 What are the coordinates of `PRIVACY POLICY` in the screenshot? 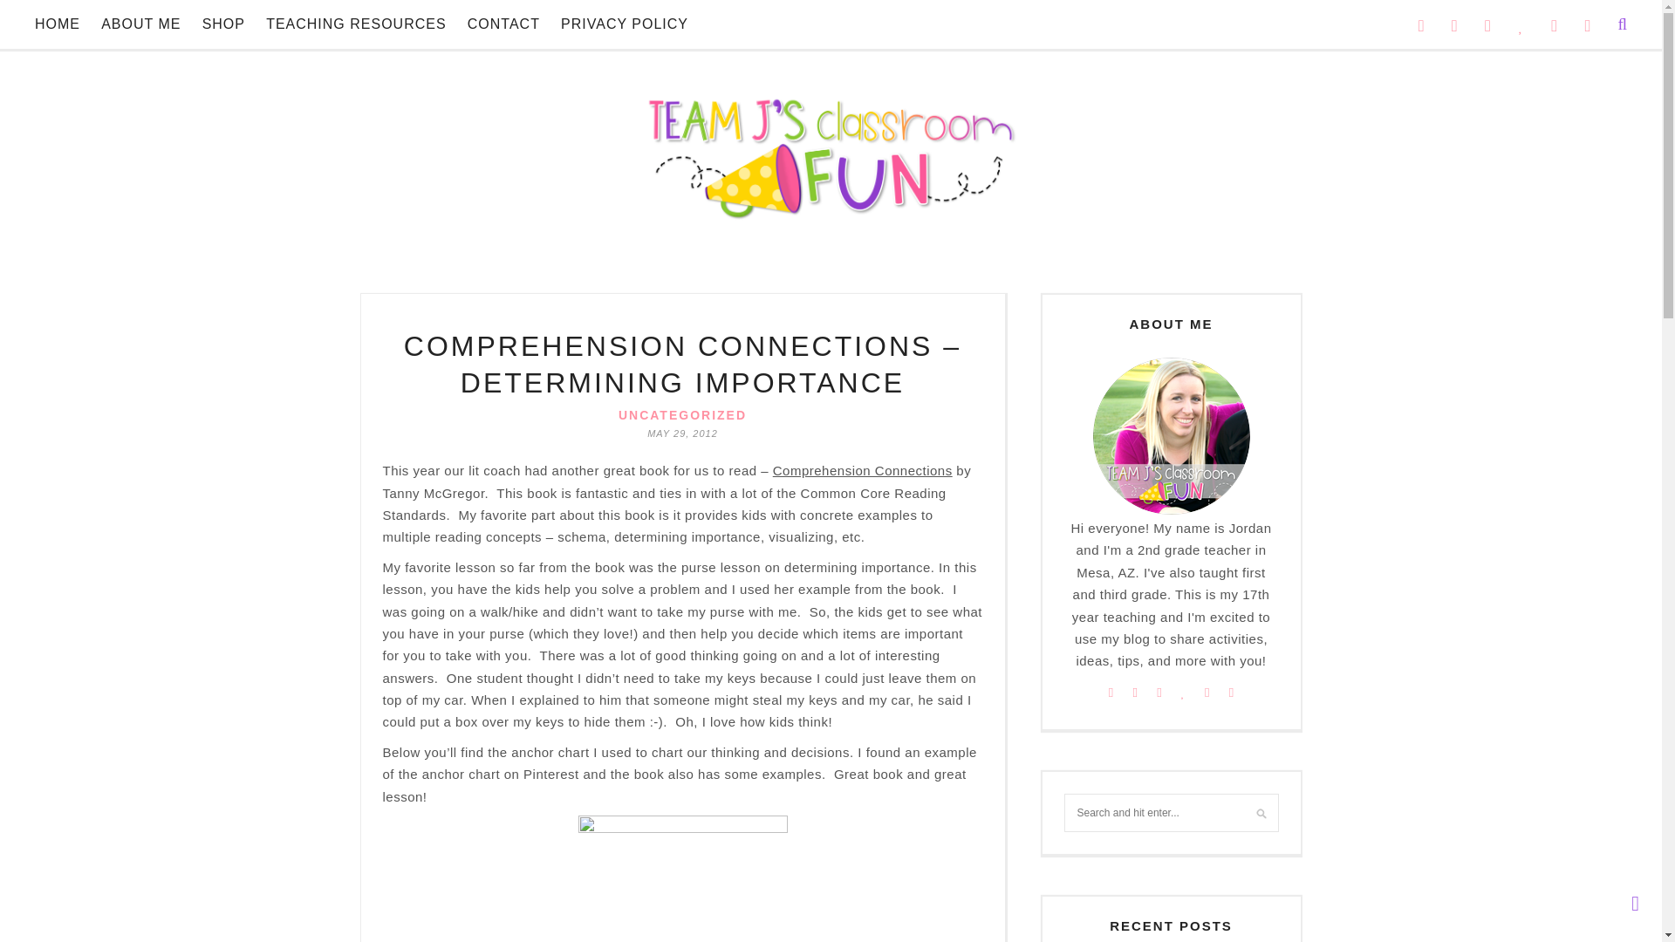 It's located at (625, 24).